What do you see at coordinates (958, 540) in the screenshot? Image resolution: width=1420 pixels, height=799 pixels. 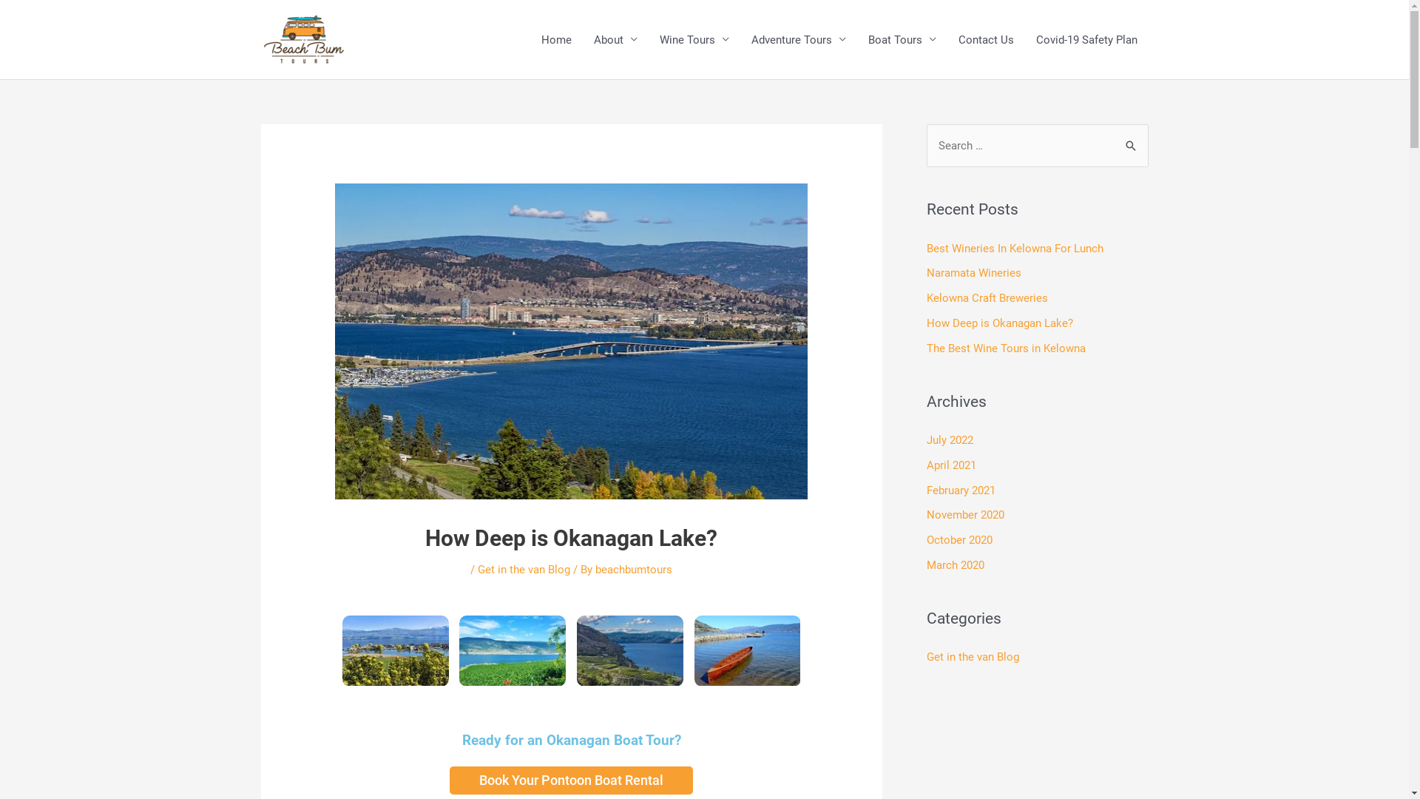 I see `October 2020` at bounding box center [958, 540].